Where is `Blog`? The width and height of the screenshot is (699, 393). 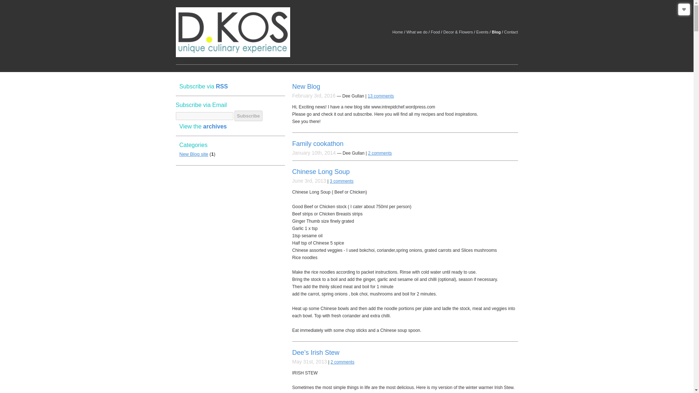 Blog is located at coordinates (496, 32).